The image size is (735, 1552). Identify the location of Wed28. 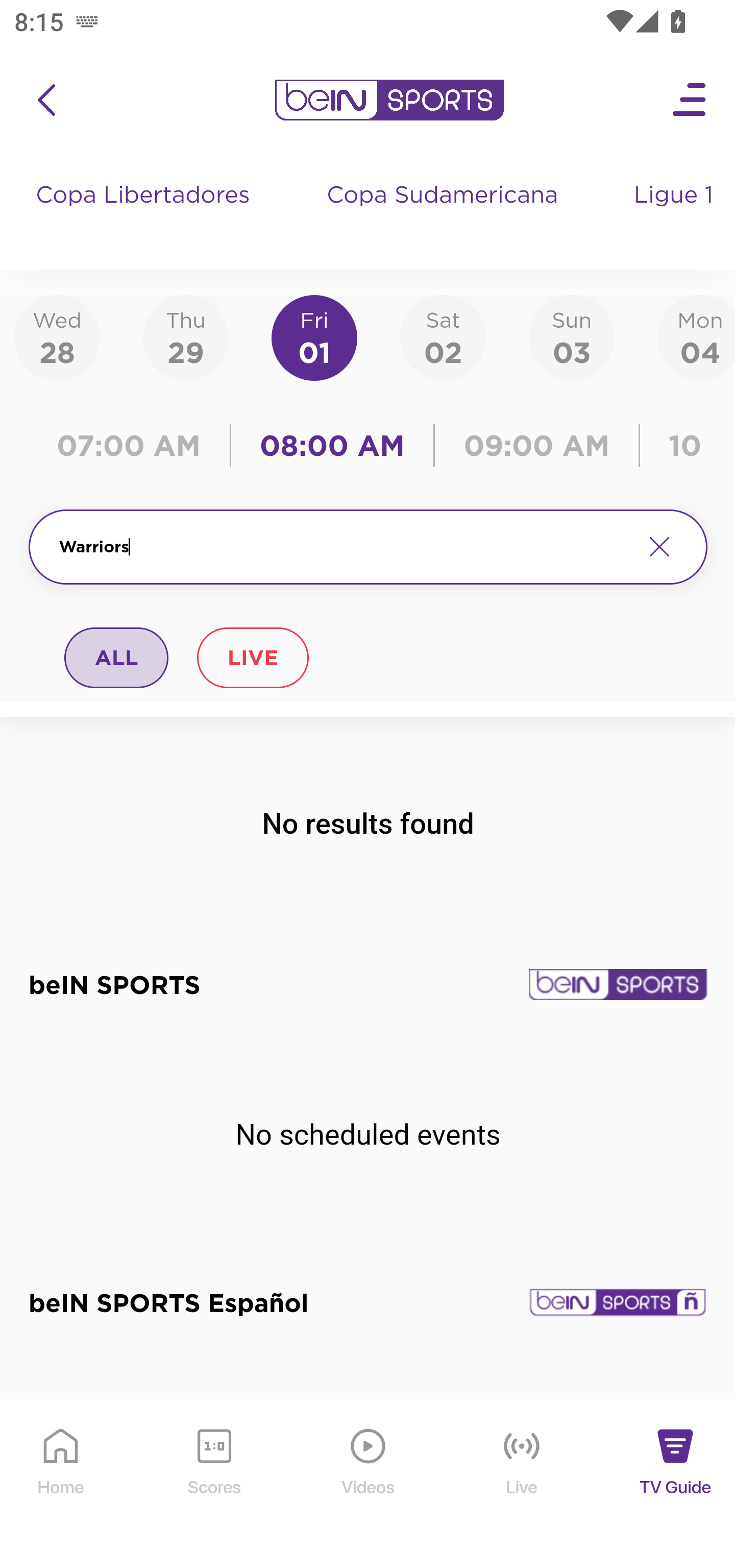
(57, 337).